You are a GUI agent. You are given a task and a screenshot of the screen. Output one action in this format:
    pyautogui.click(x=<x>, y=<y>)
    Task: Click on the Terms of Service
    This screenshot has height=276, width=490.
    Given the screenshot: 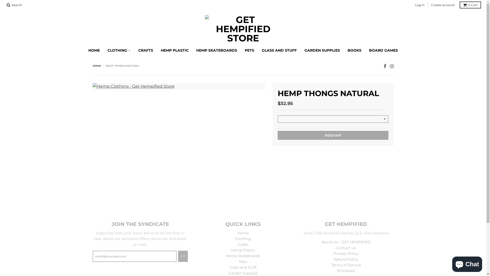 What is the action you would take?
    pyautogui.click(x=346, y=265)
    